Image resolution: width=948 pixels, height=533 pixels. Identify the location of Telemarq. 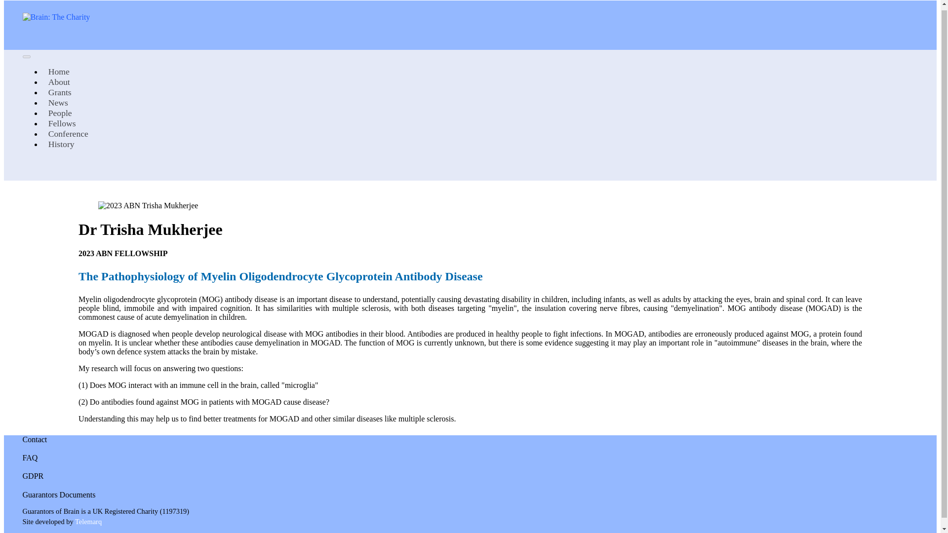
(88, 522).